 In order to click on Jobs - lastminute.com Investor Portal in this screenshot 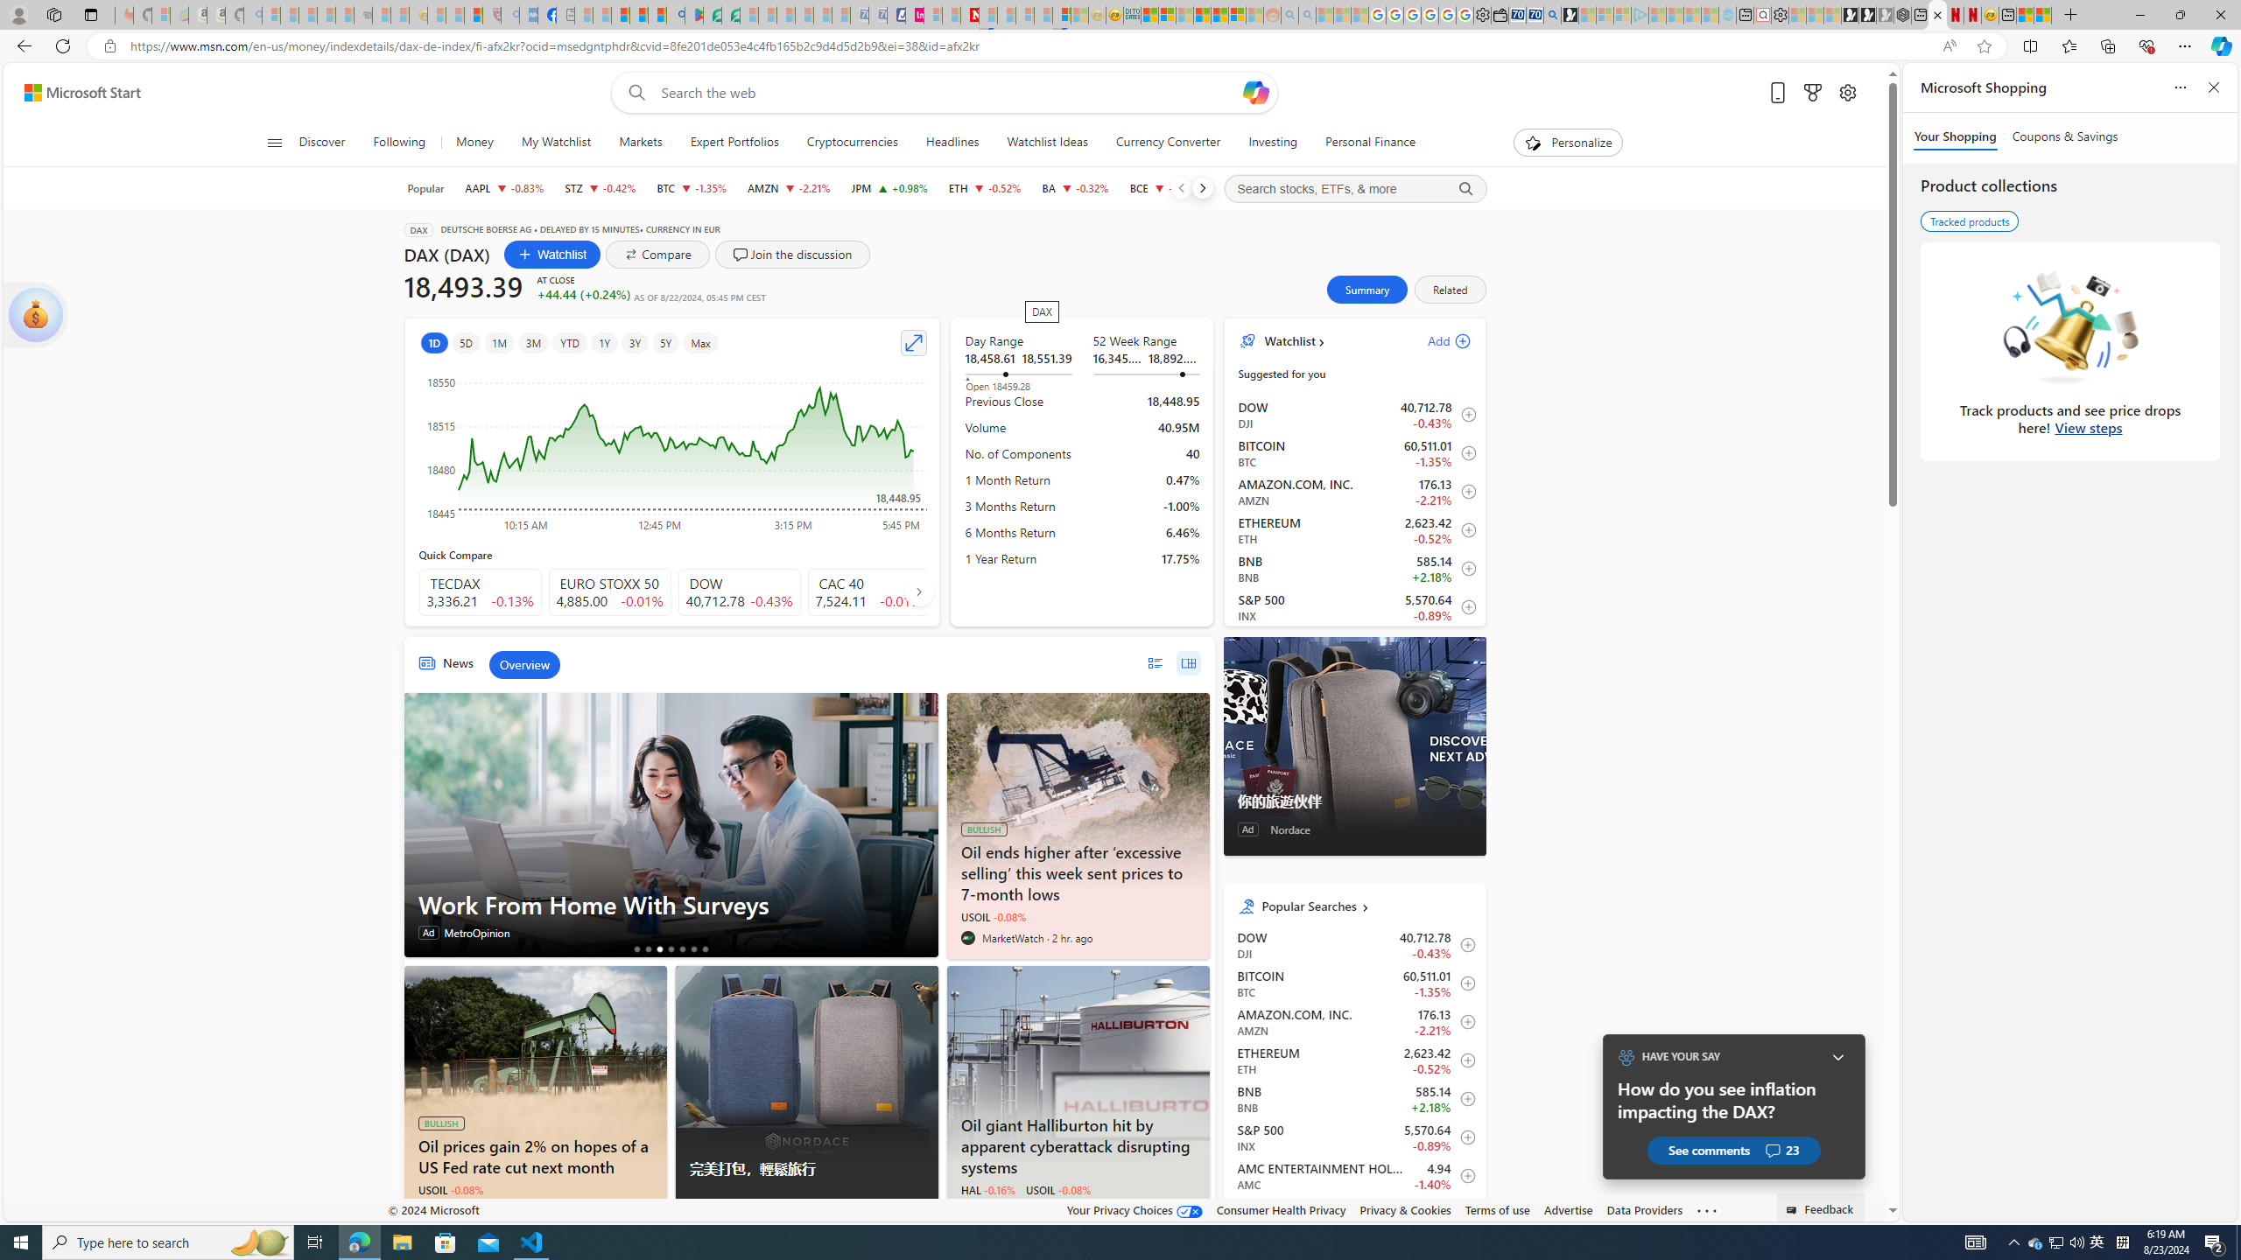, I will do `click(915, 15)`.